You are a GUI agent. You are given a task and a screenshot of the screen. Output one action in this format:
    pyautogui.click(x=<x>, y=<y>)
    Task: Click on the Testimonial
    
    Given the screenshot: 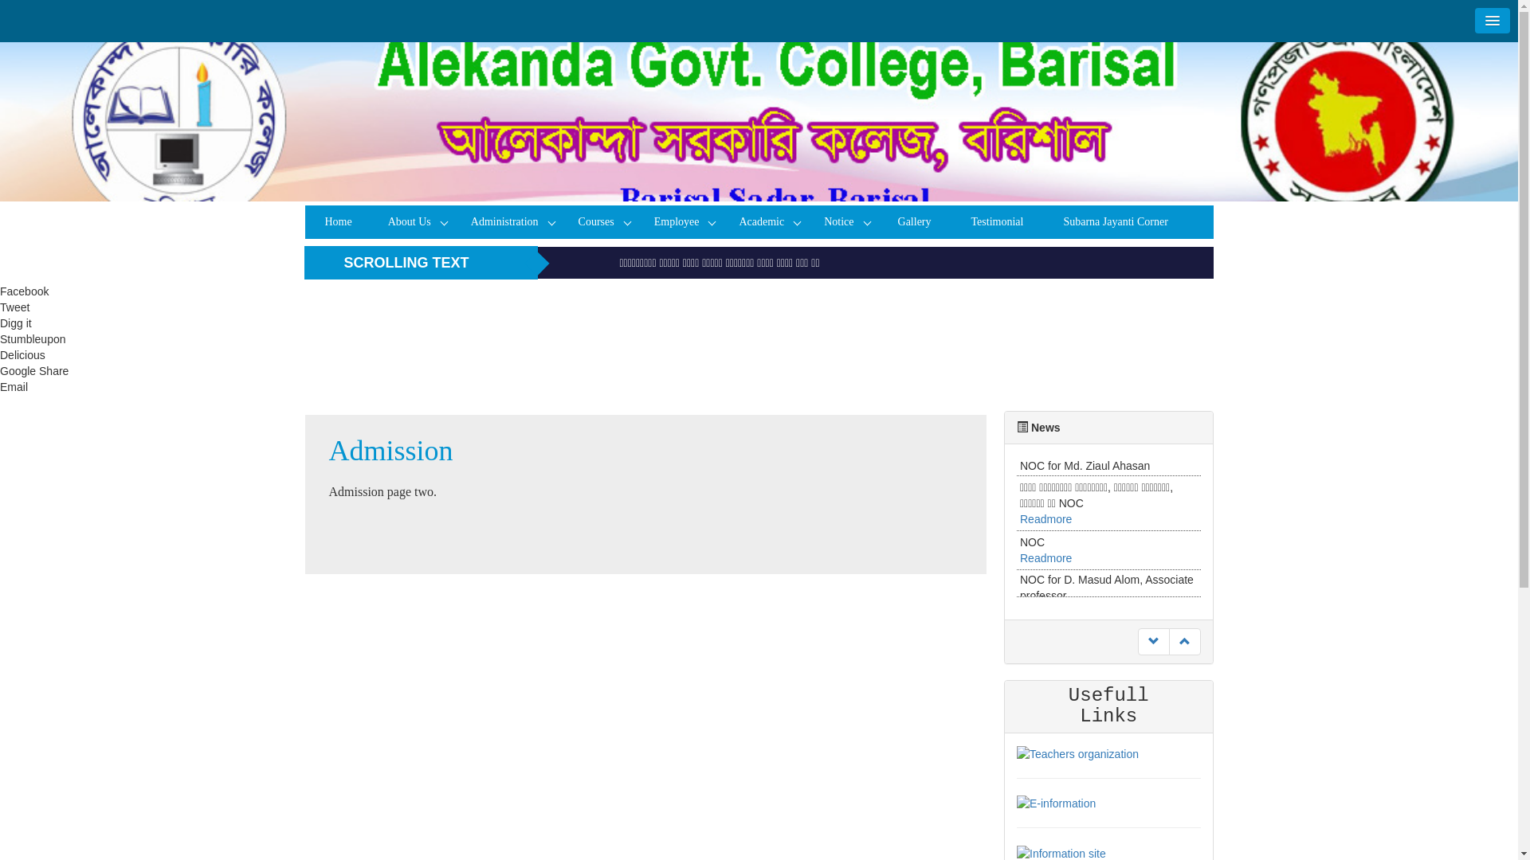 What is the action you would take?
    pyautogui.click(x=998, y=222)
    